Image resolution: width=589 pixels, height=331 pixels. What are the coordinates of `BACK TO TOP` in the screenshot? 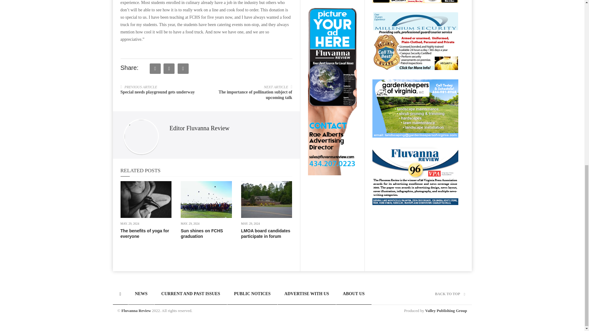 It's located at (450, 294).